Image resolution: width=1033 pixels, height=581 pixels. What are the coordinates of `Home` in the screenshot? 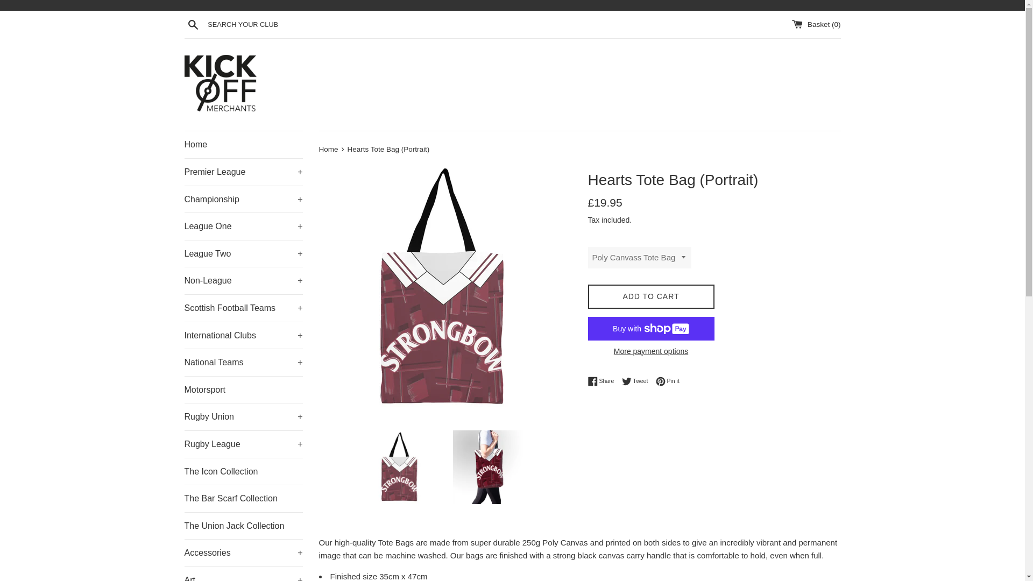 It's located at (243, 144).